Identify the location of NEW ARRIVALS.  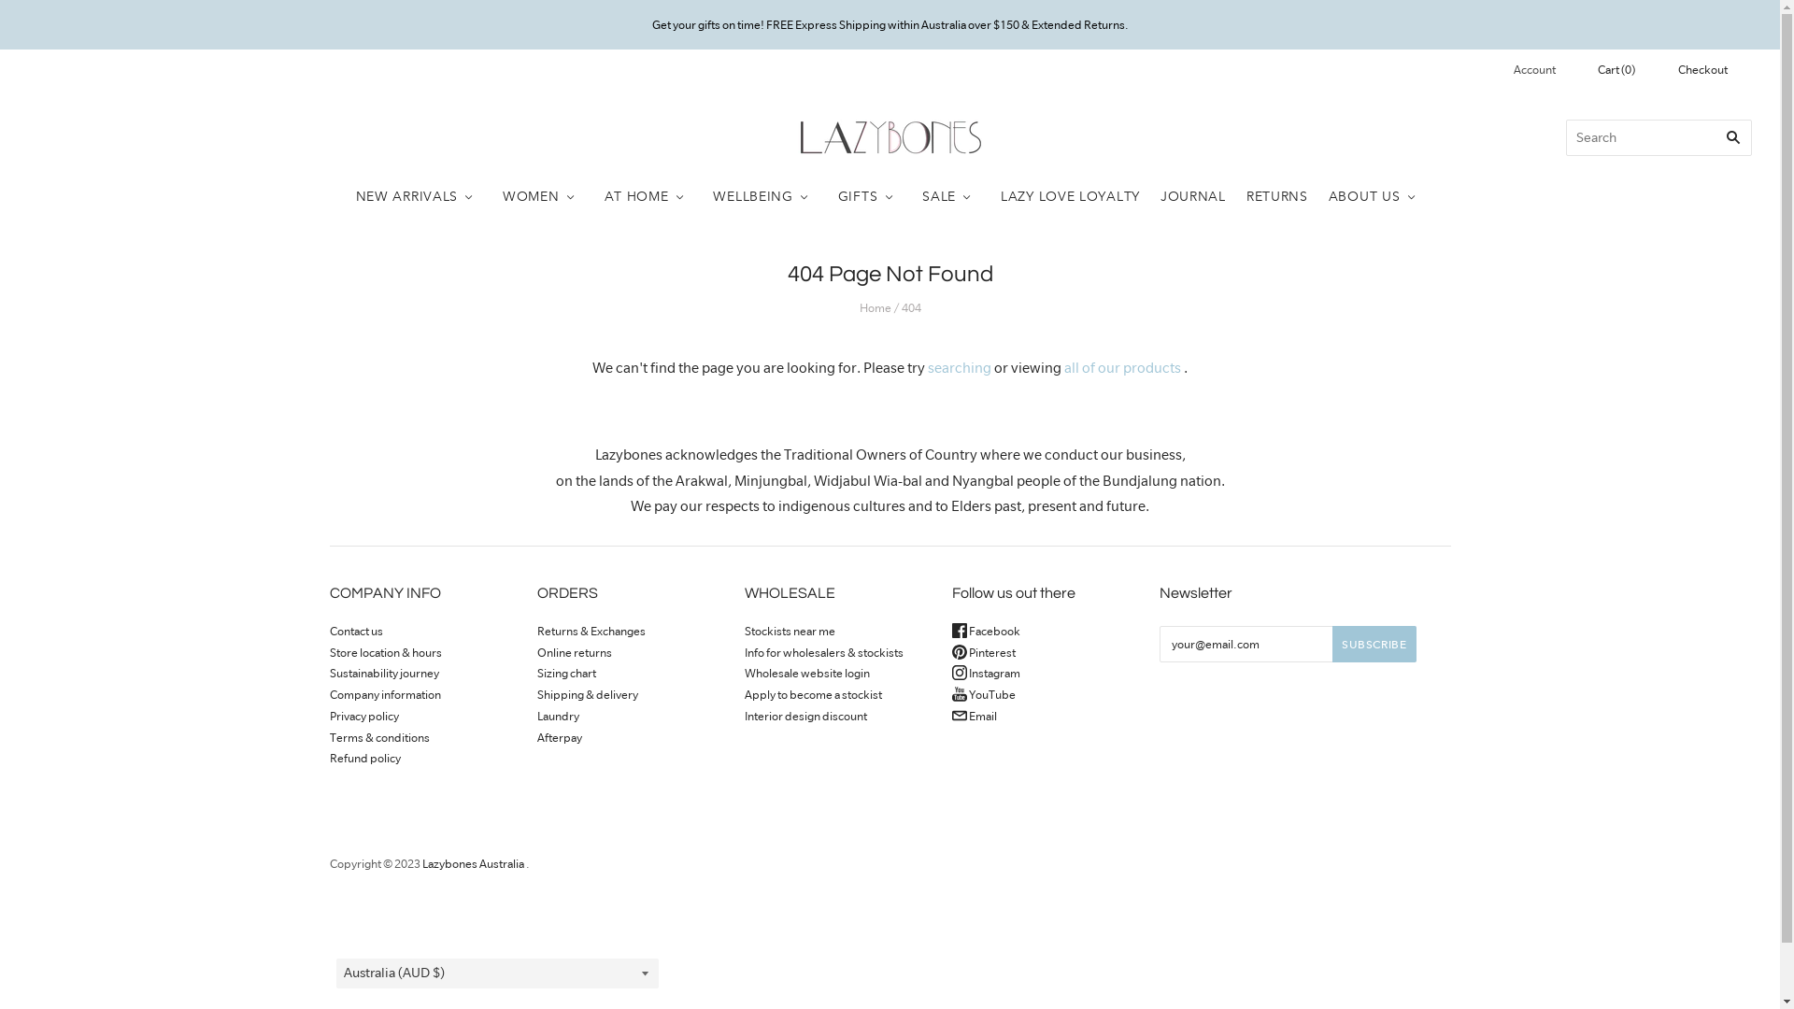
(426, 196).